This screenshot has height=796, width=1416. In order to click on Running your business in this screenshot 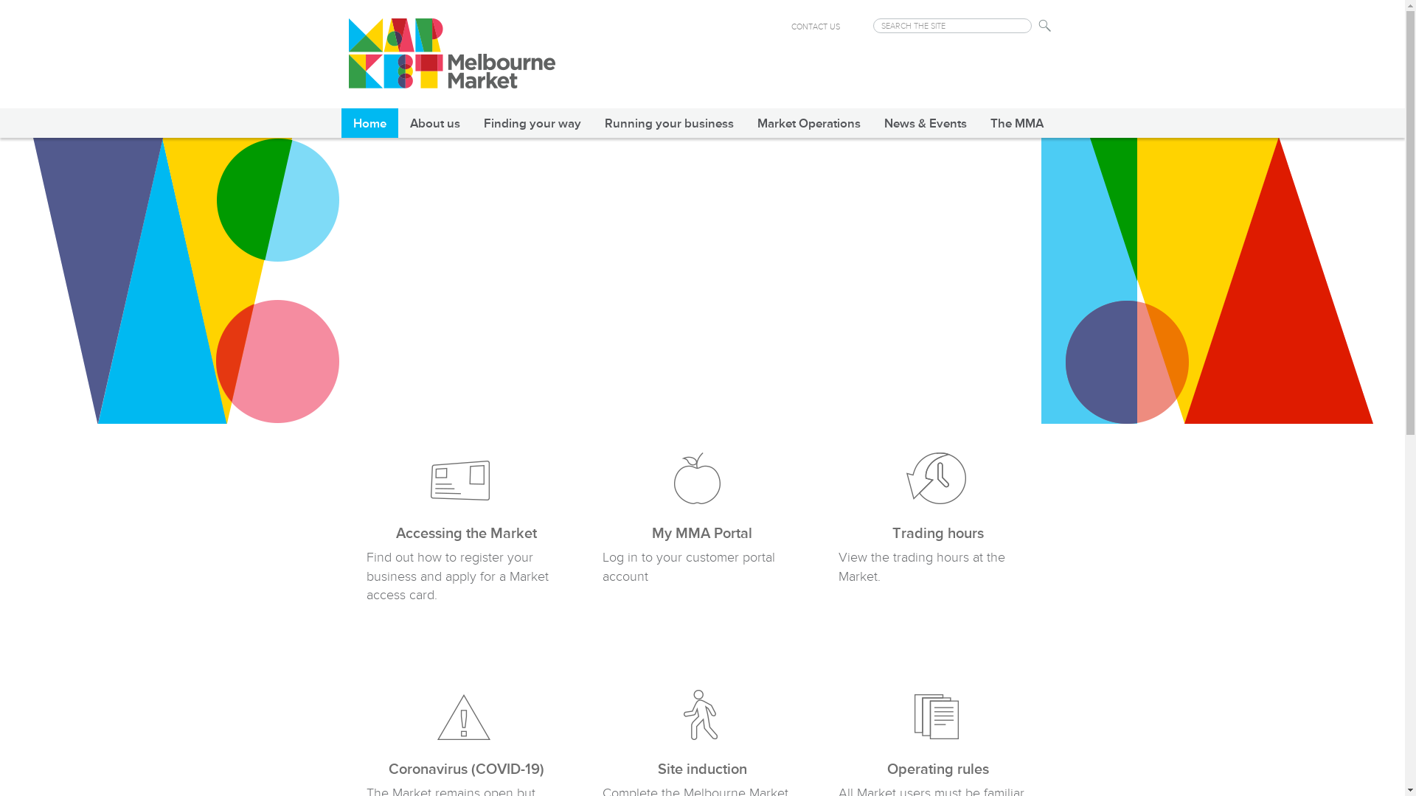, I will do `click(670, 122)`.